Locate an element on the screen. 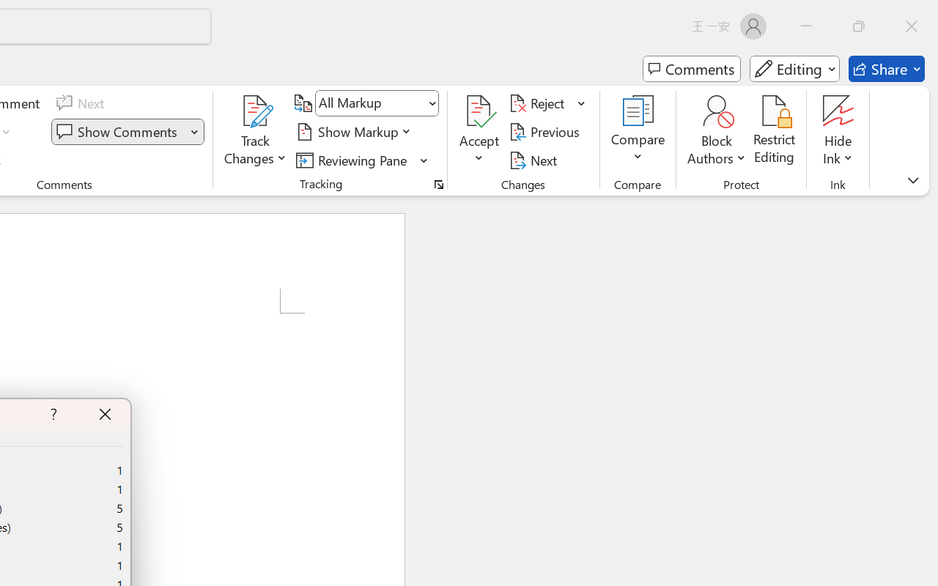 Image resolution: width=938 pixels, height=586 pixels. Show Comments is located at coordinates (128, 132).